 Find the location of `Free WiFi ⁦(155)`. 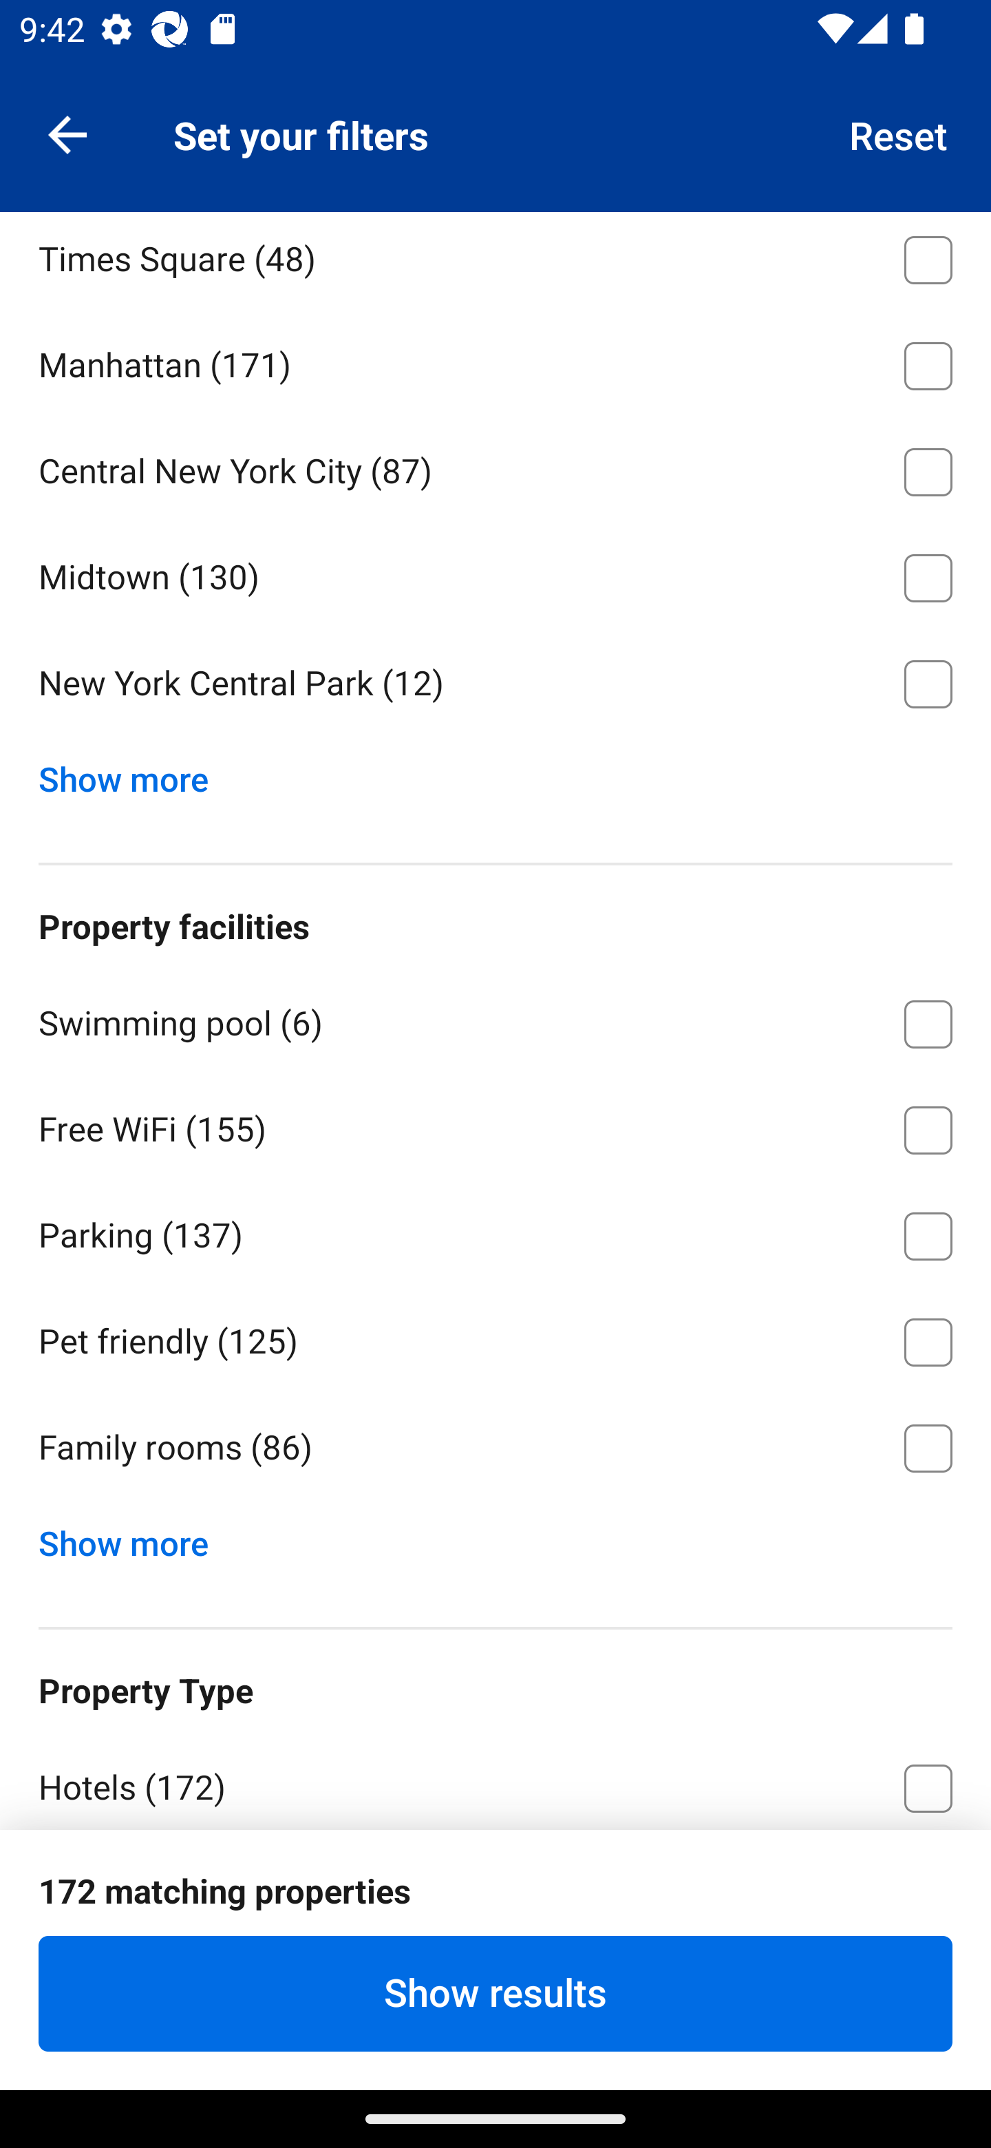

Free WiFi ⁦(155) is located at coordinates (495, 1125).